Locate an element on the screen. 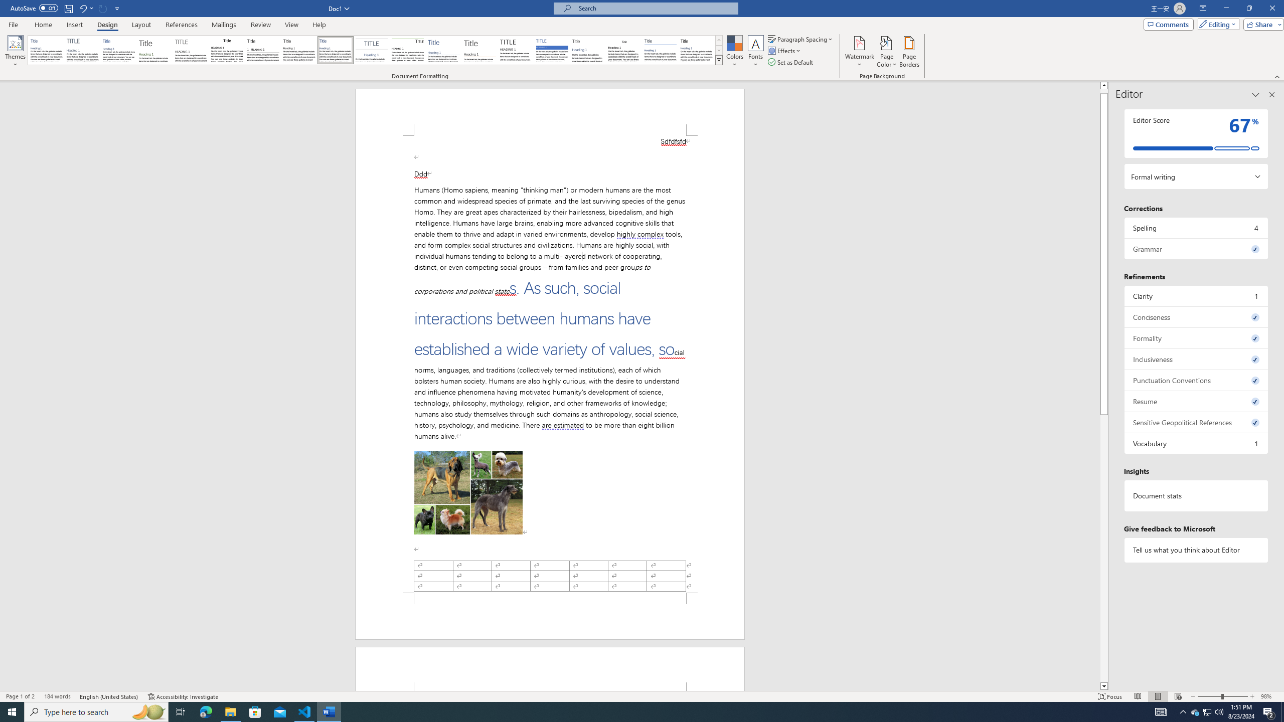 The width and height of the screenshot is (1284, 722). Line up is located at coordinates (1104, 85).